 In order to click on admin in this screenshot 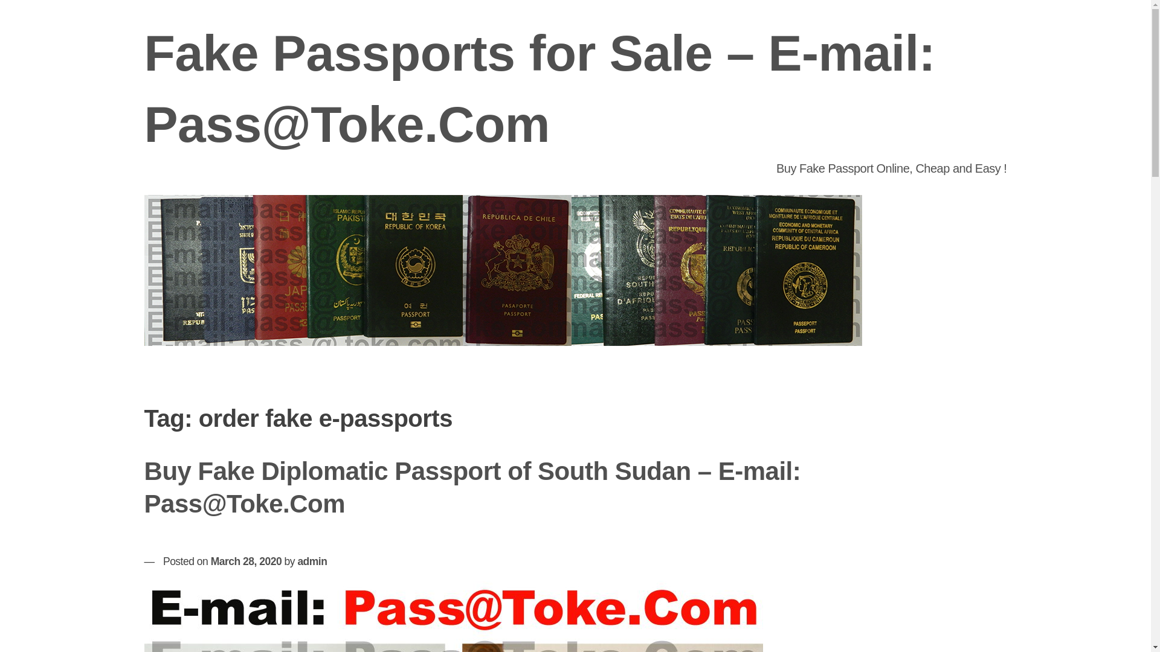, I will do `click(312, 561)`.